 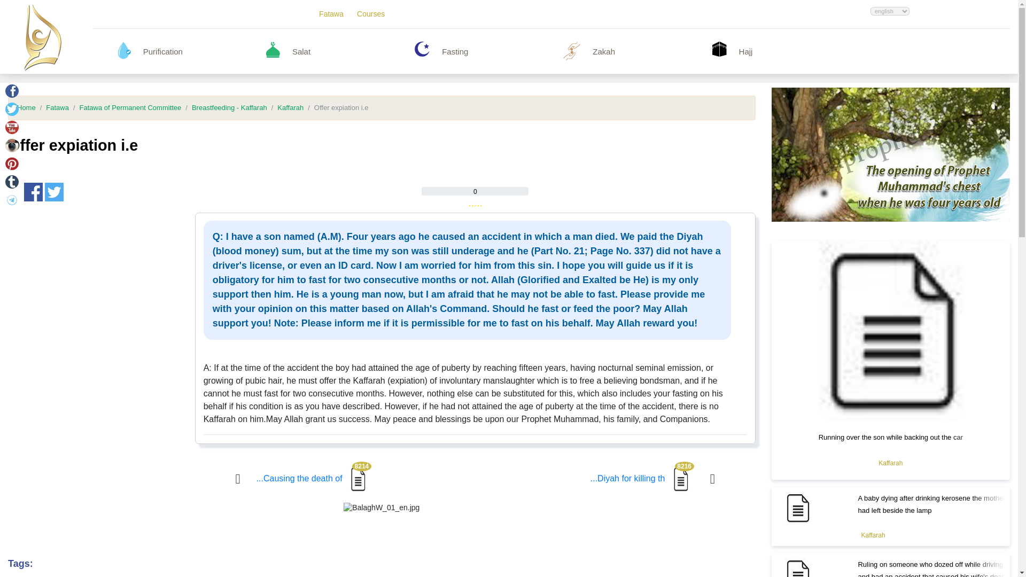 I want to click on Running over the son while backing out the car, so click(x=891, y=437).